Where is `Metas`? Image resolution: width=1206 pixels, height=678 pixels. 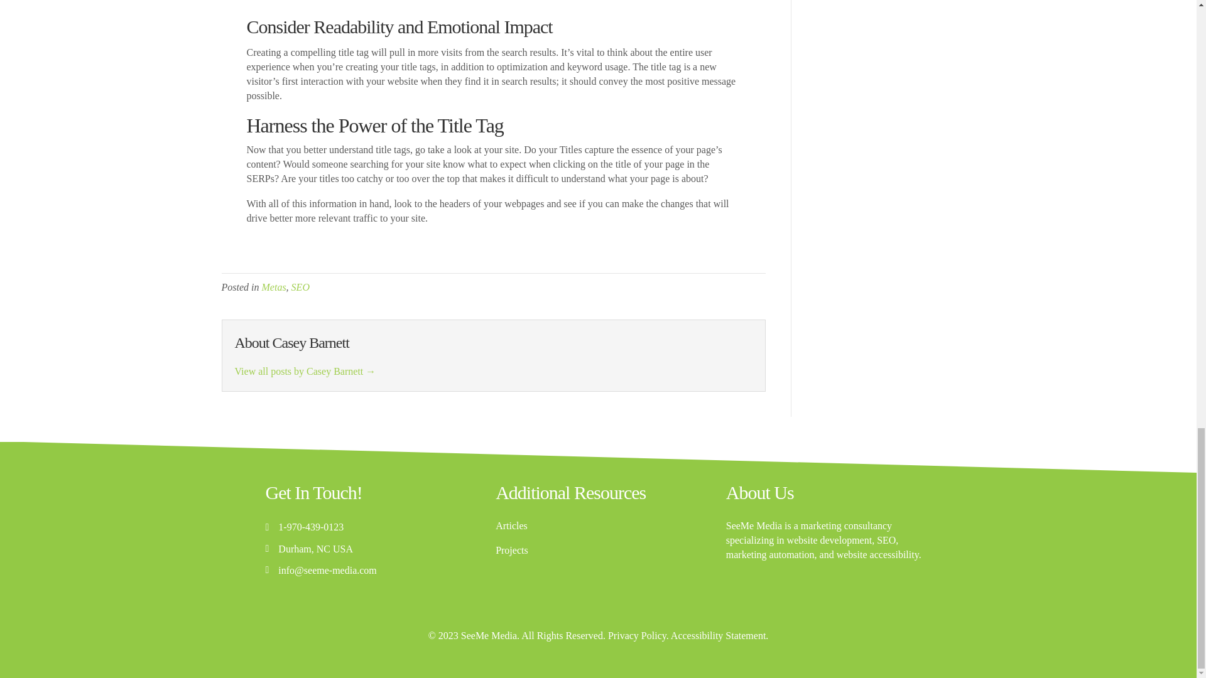 Metas is located at coordinates (274, 287).